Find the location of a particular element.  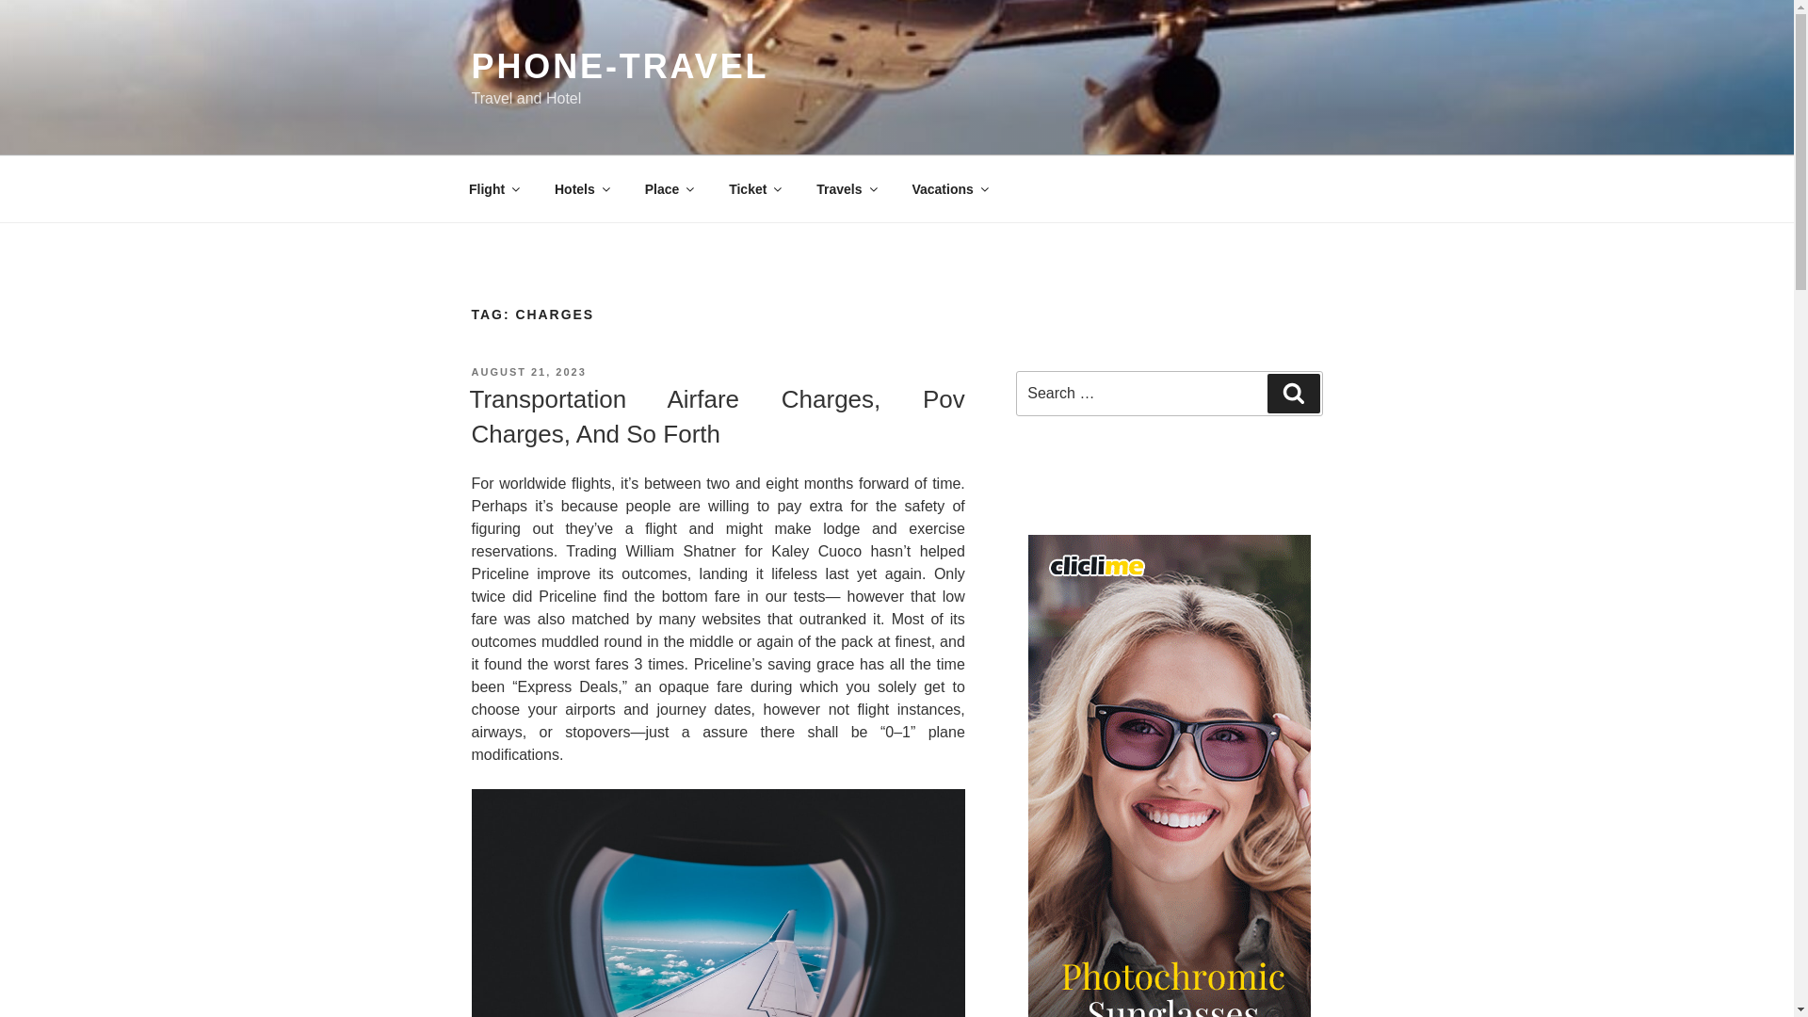

Vacations is located at coordinates (949, 188).